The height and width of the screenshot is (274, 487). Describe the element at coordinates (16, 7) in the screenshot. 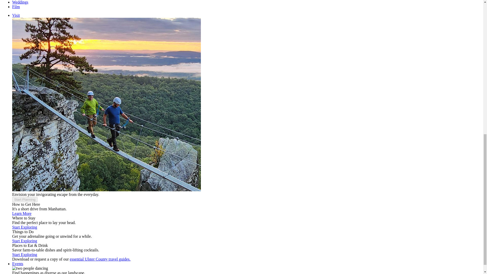

I see `Film` at that location.